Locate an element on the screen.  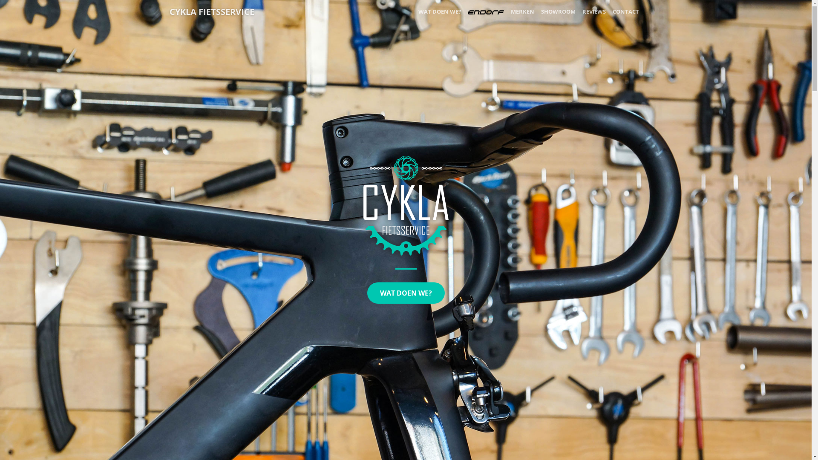
CYKLA FIETSSERVICE is located at coordinates (212, 12).